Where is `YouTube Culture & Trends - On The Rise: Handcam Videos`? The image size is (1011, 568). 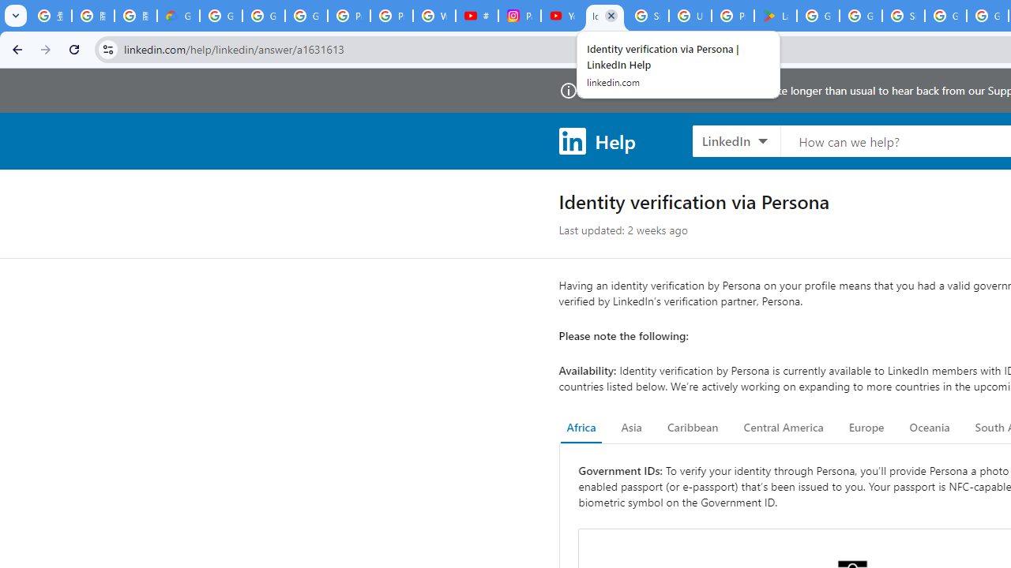
YouTube Culture & Trends - On The Rise: Handcam Videos is located at coordinates (562, 16).